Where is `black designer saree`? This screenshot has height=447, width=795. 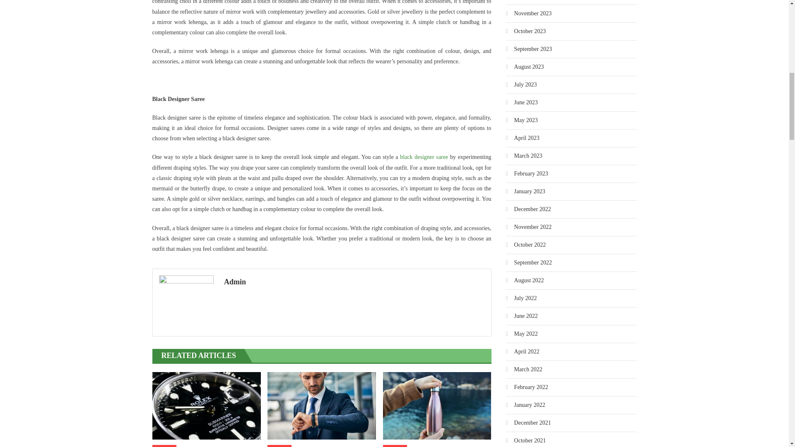 black designer saree is located at coordinates (424, 156).